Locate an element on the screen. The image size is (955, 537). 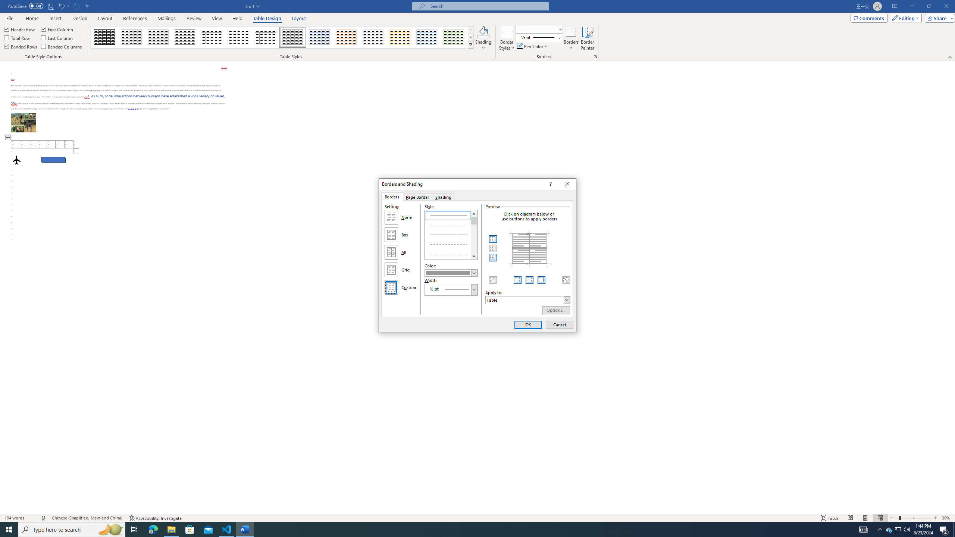
AutomationID: 4105 is located at coordinates (864, 530).